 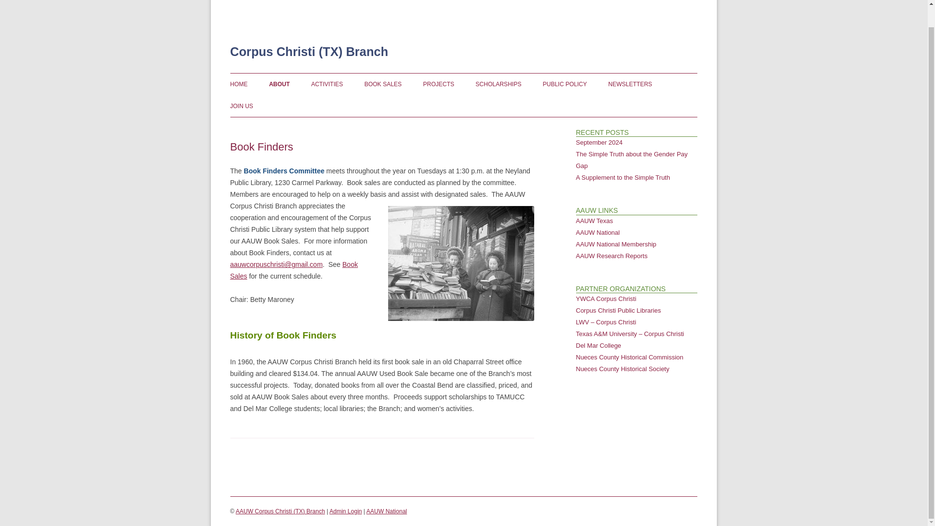 I want to click on JOIN US, so click(x=241, y=106).